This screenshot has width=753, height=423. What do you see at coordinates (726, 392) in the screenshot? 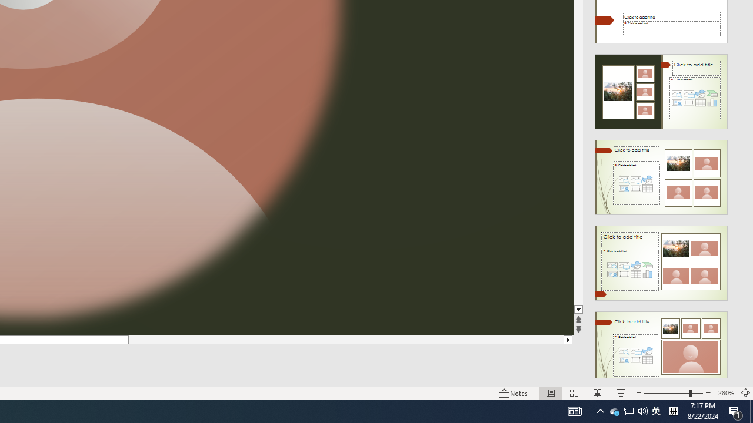
I see `Zoom 280%` at bounding box center [726, 392].